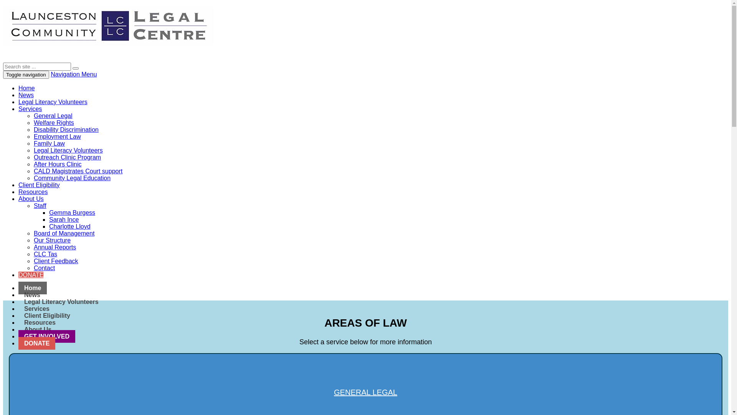  What do you see at coordinates (33, 192) in the screenshot?
I see `Resources` at bounding box center [33, 192].